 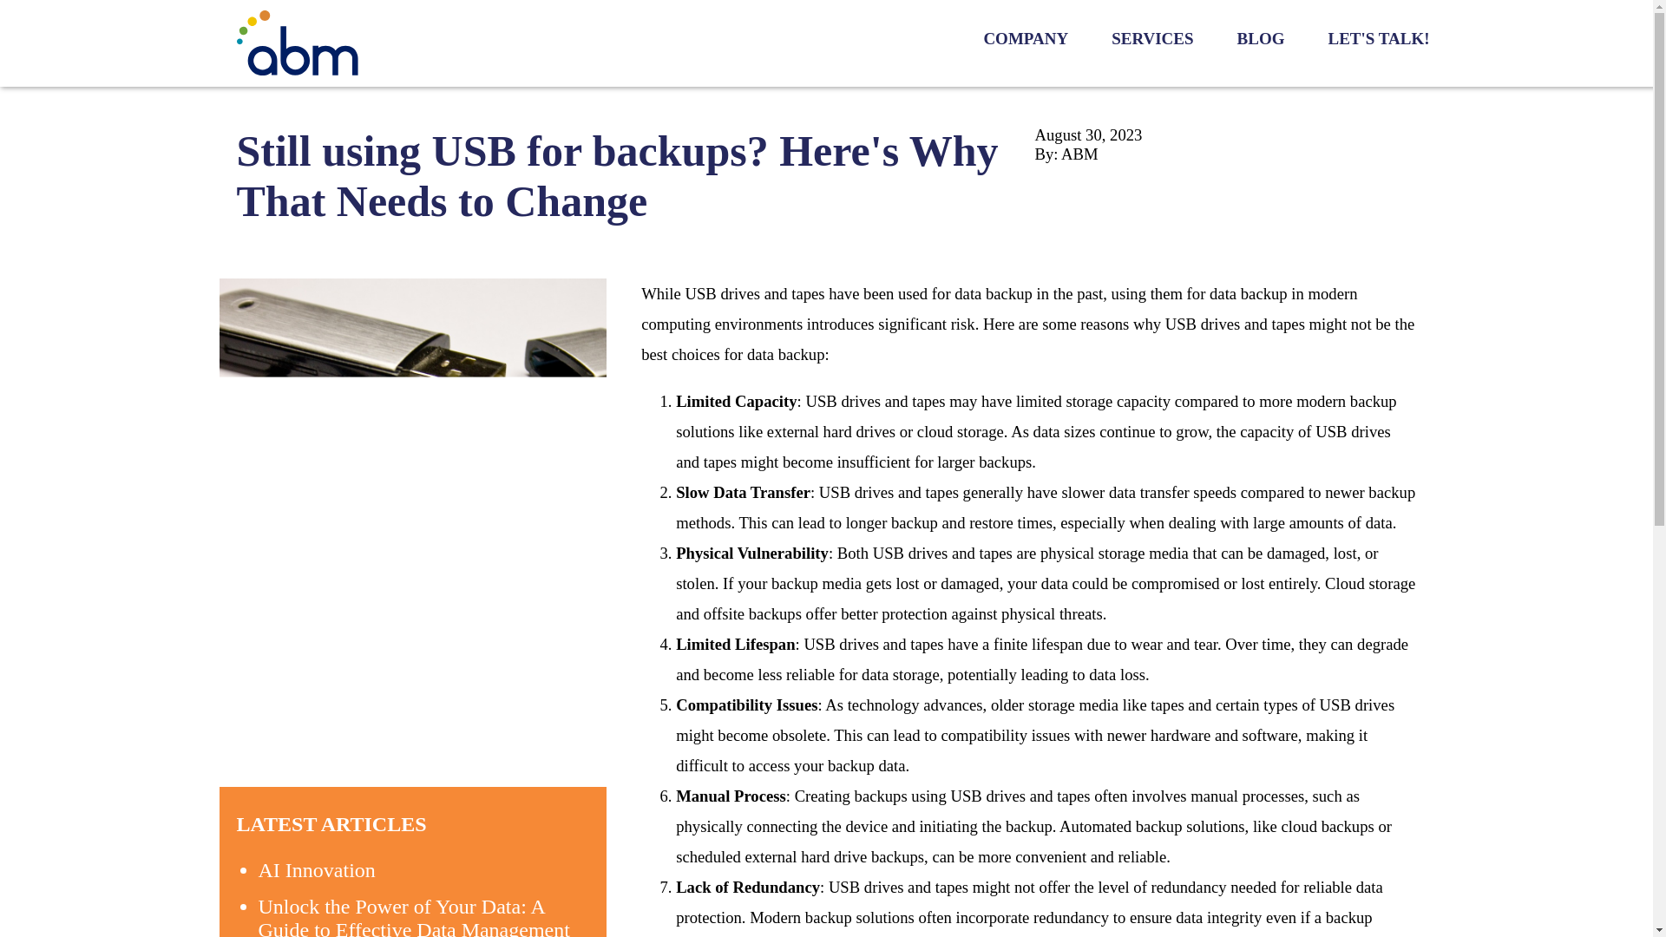 I want to click on SERVICES, so click(x=1151, y=38).